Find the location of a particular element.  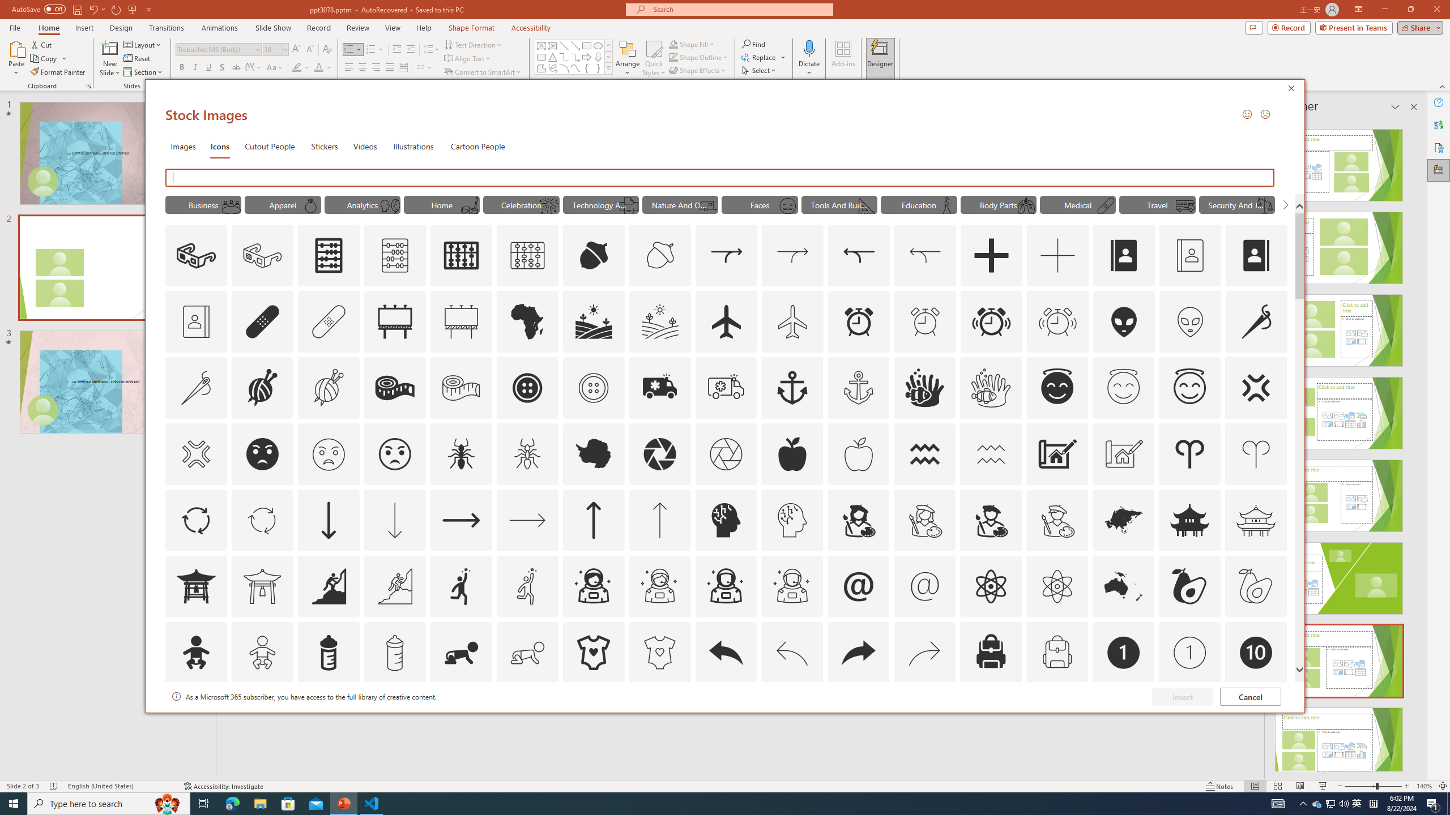

Decrease Font Size is located at coordinates (309, 50).